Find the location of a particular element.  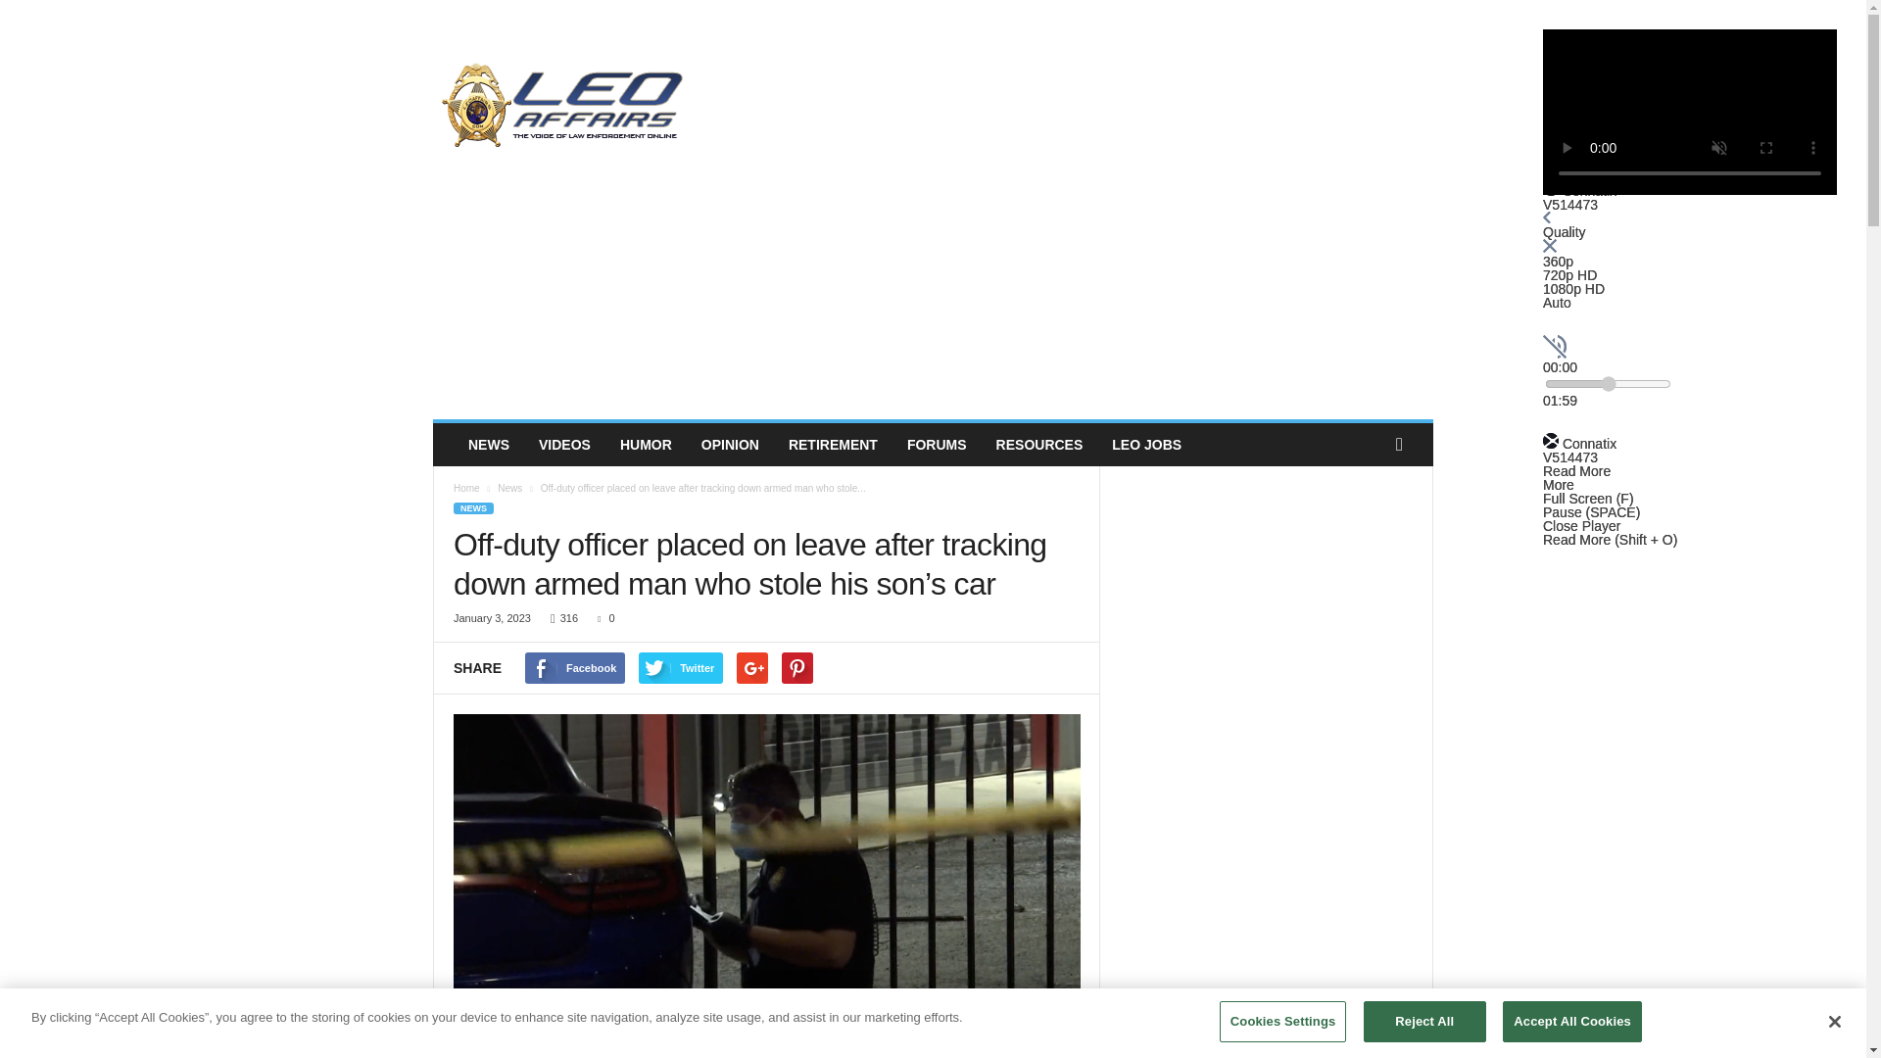

LeoAffairs is located at coordinates (566, 104).